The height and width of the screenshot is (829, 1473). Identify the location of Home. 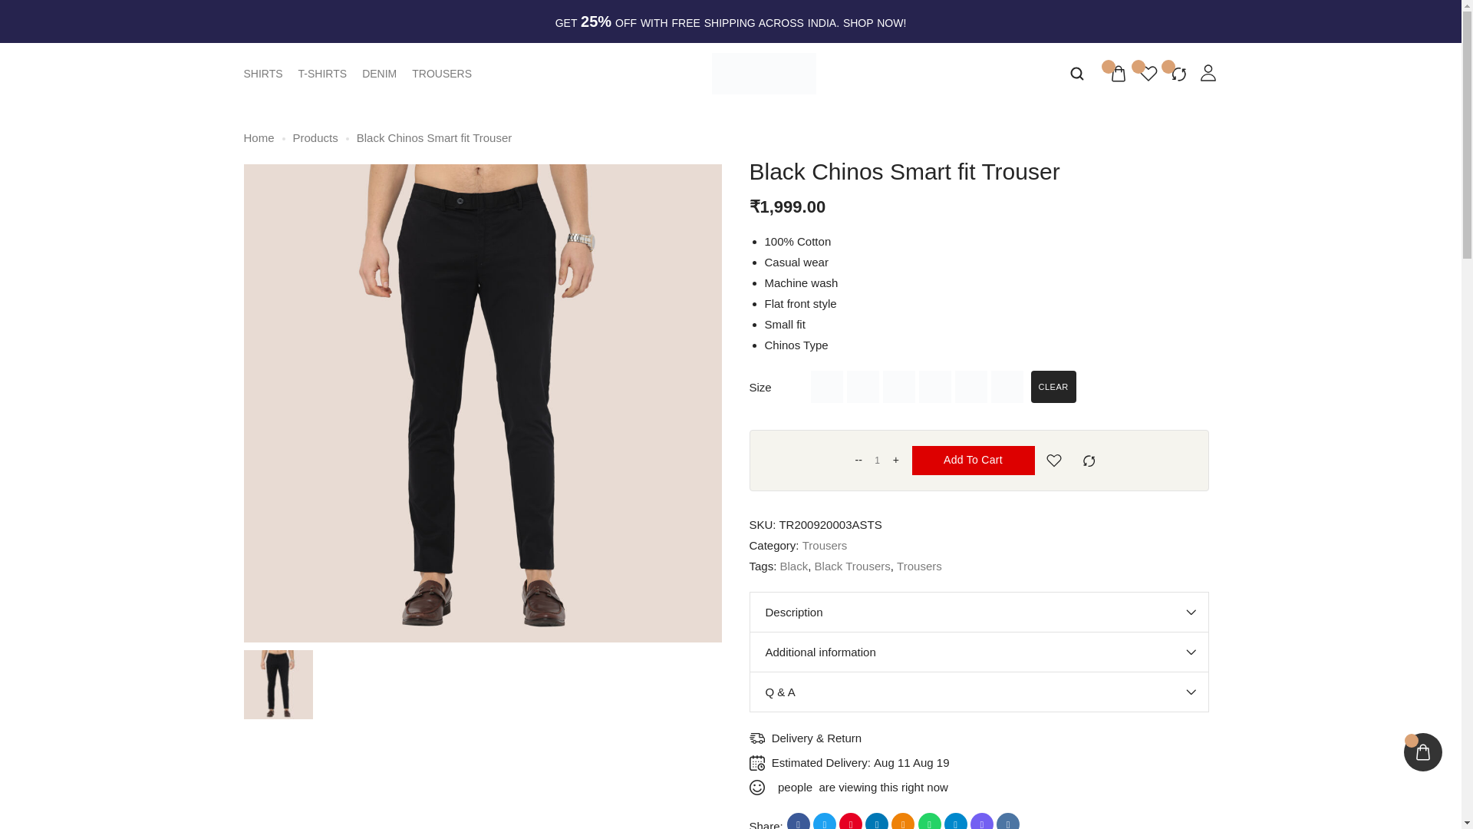
(259, 138).